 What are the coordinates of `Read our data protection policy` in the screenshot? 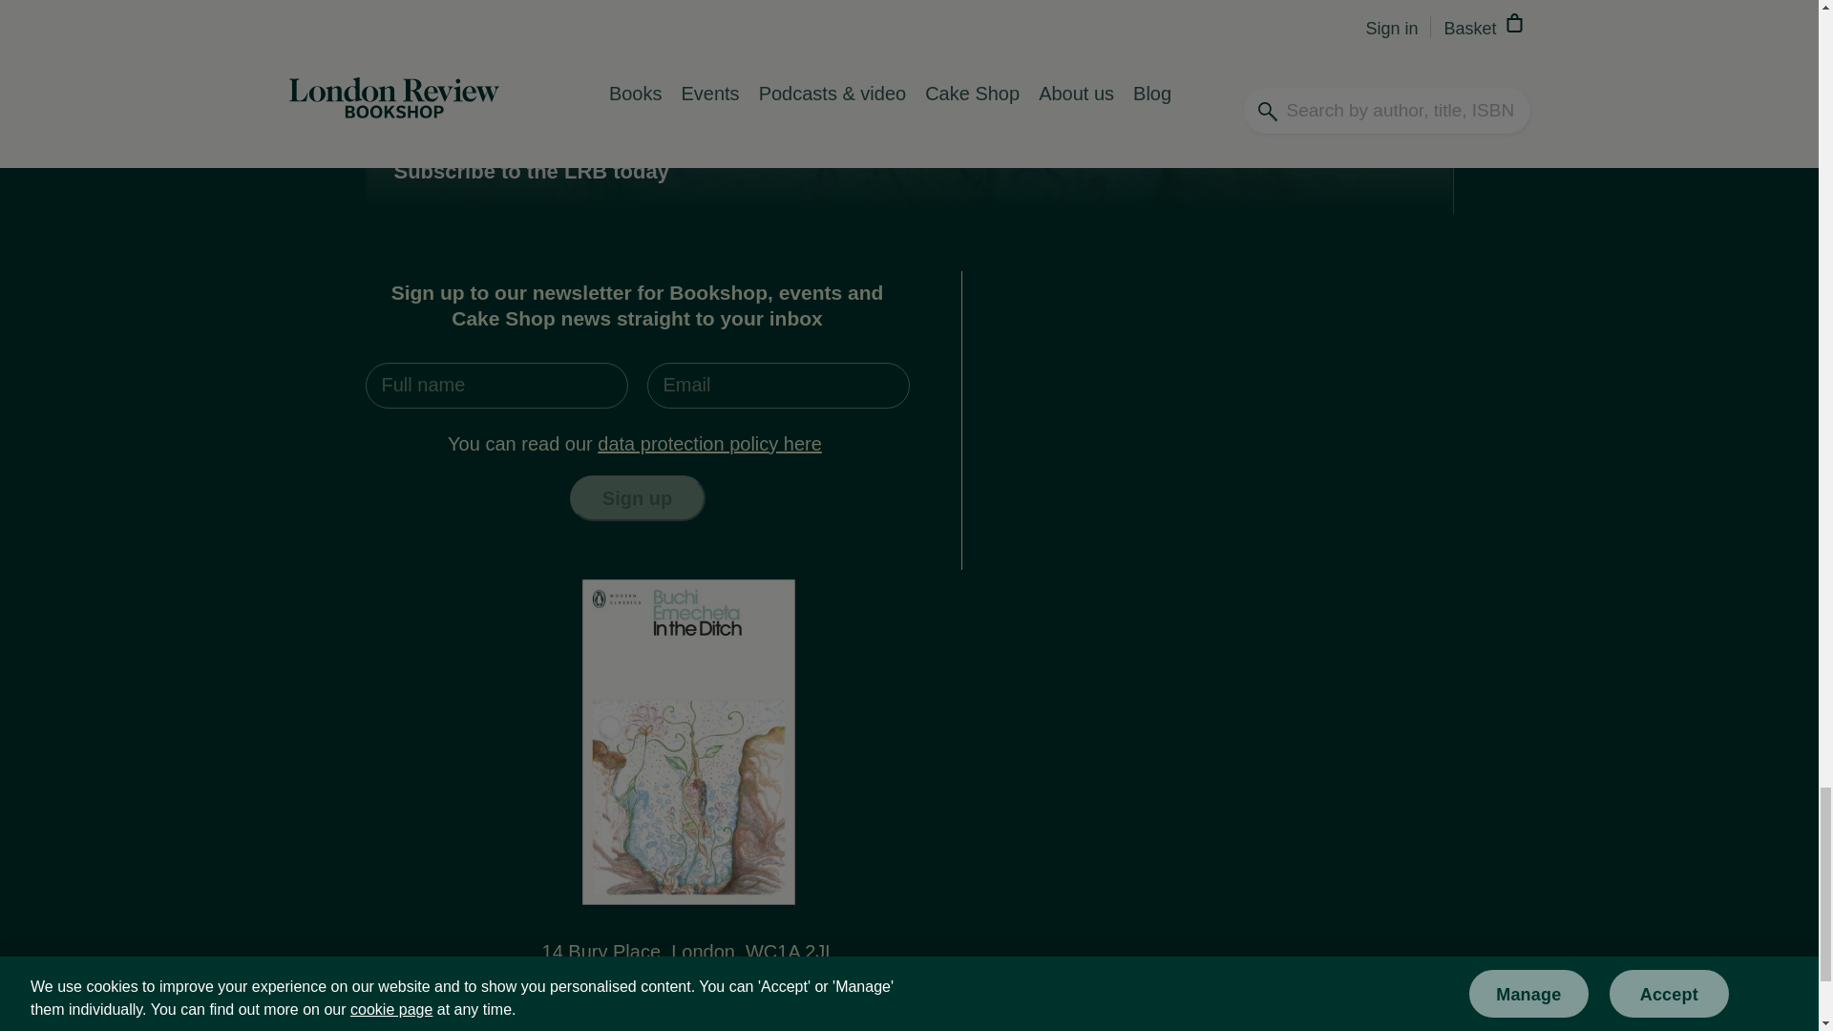 It's located at (708, 443).